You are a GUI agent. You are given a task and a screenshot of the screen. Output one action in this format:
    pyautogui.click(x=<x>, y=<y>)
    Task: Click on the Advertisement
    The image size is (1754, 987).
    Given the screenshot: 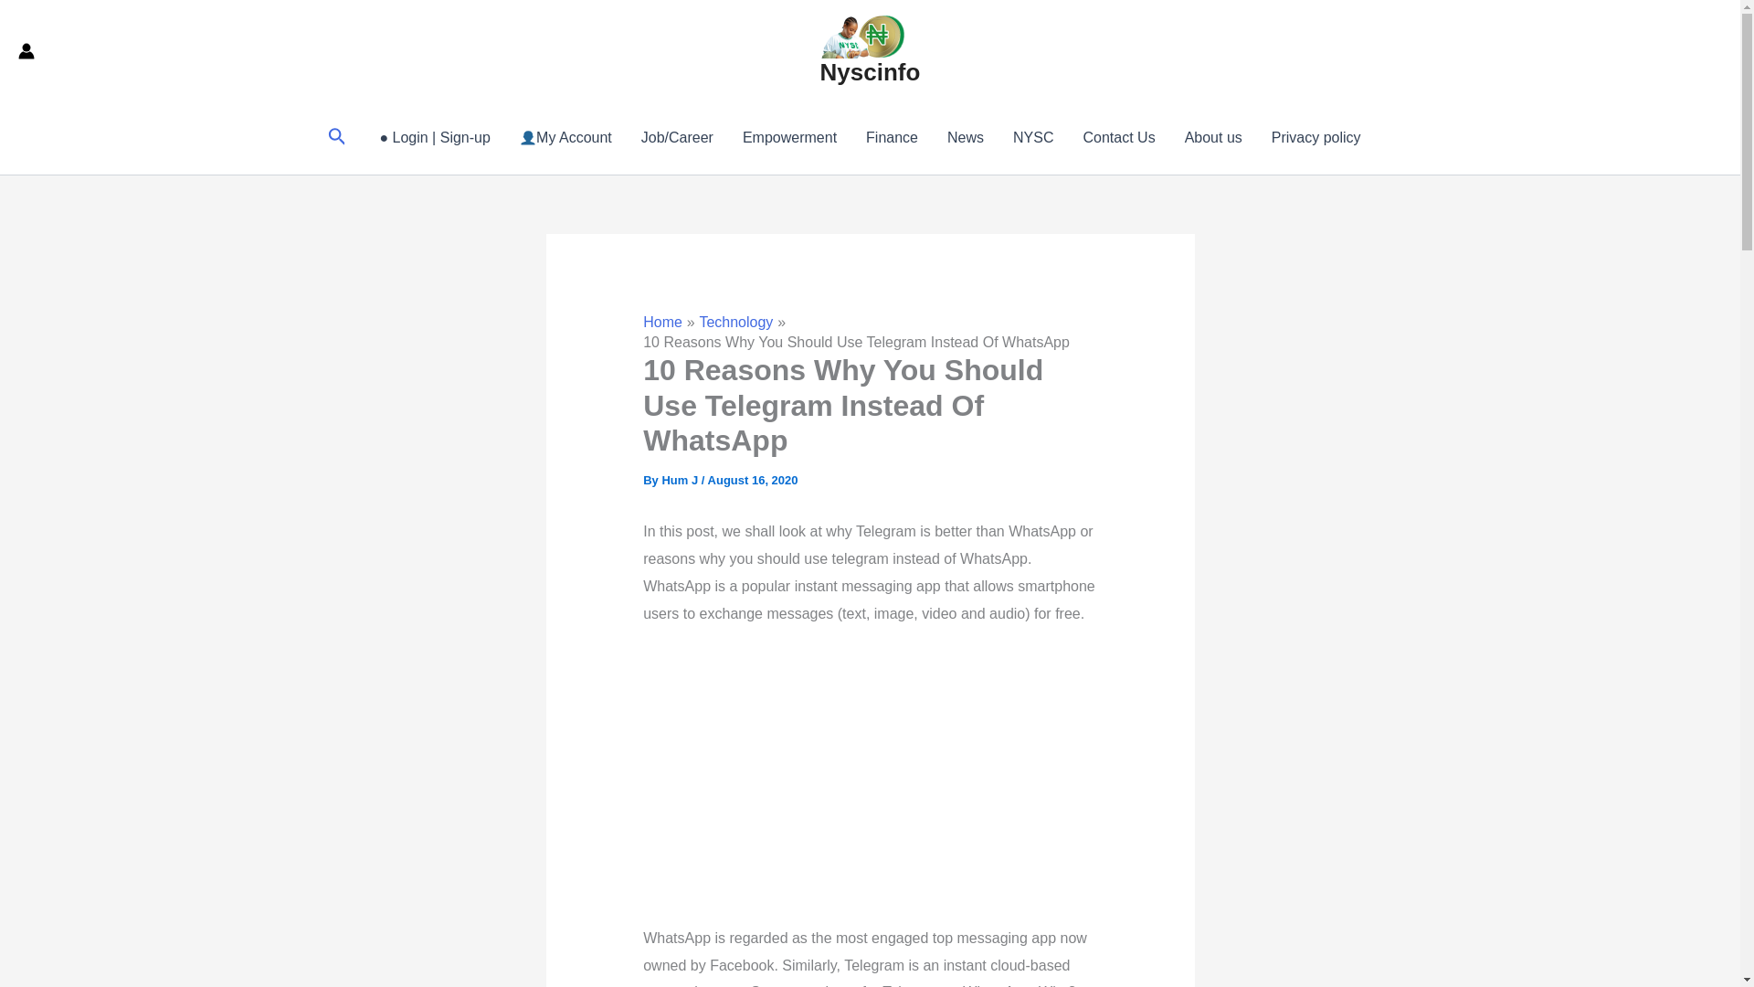 What is the action you would take?
    pyautogui.click(x=931, y=779)
    